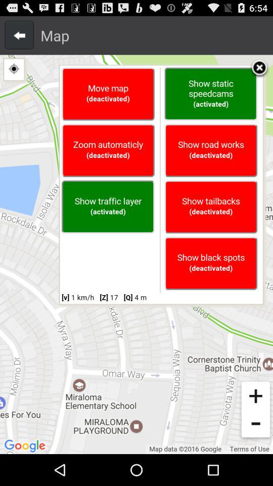 This screenshot has width=273, height=486. I want to click on back, so click(19, 35).